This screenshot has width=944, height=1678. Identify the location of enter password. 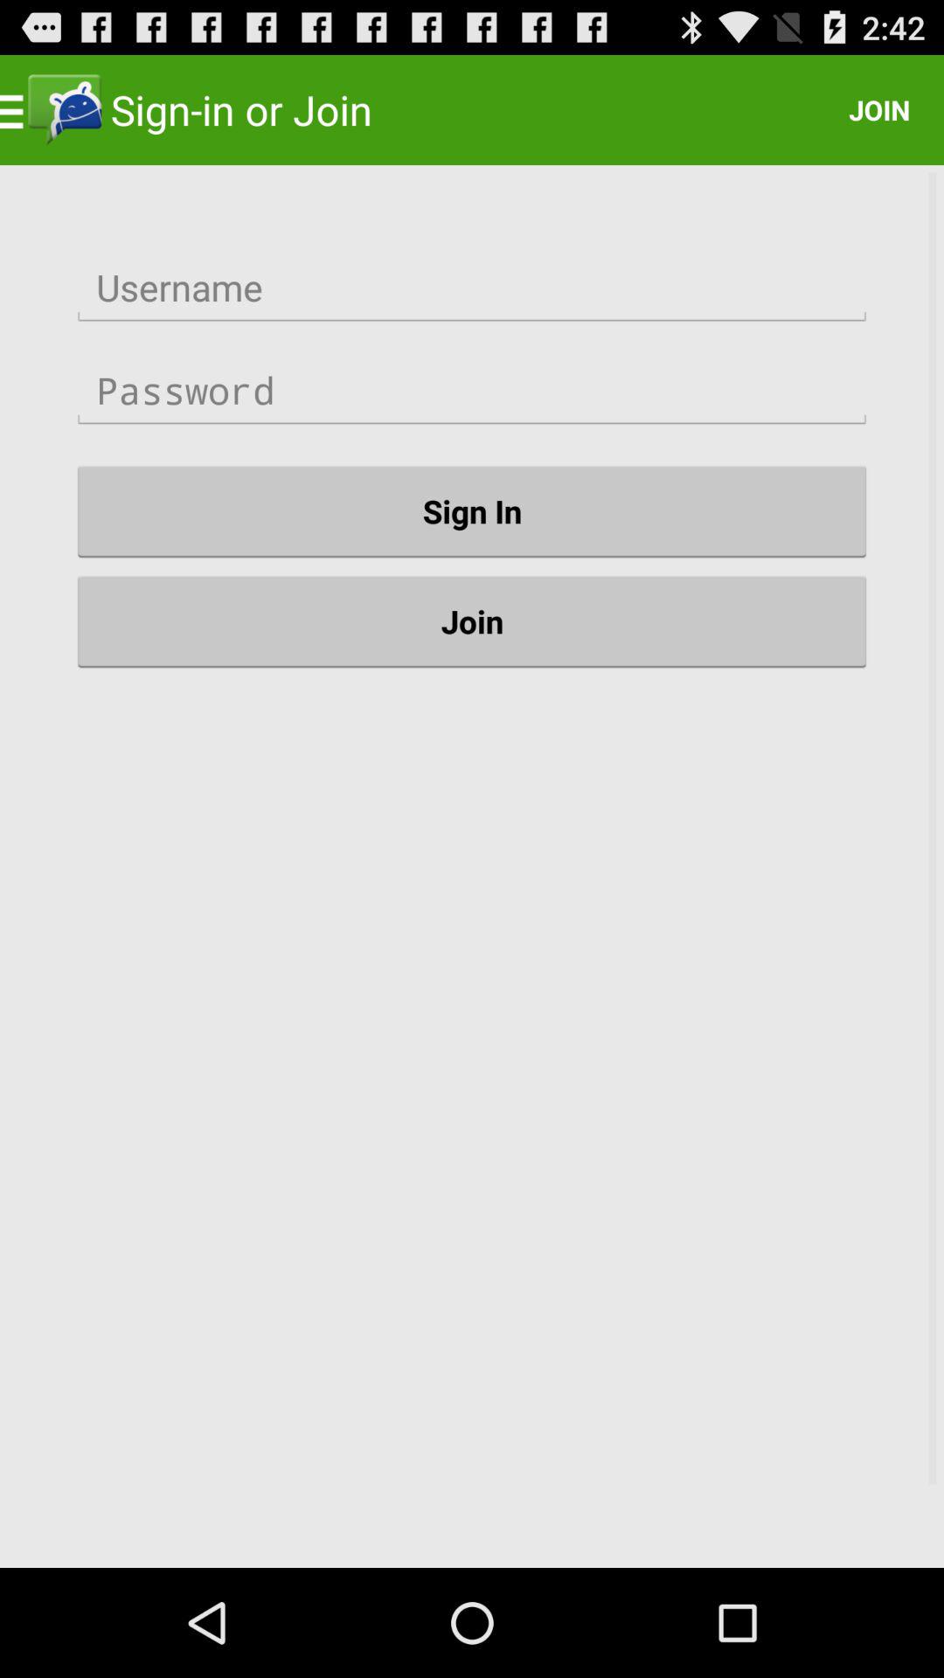
(472, 391).